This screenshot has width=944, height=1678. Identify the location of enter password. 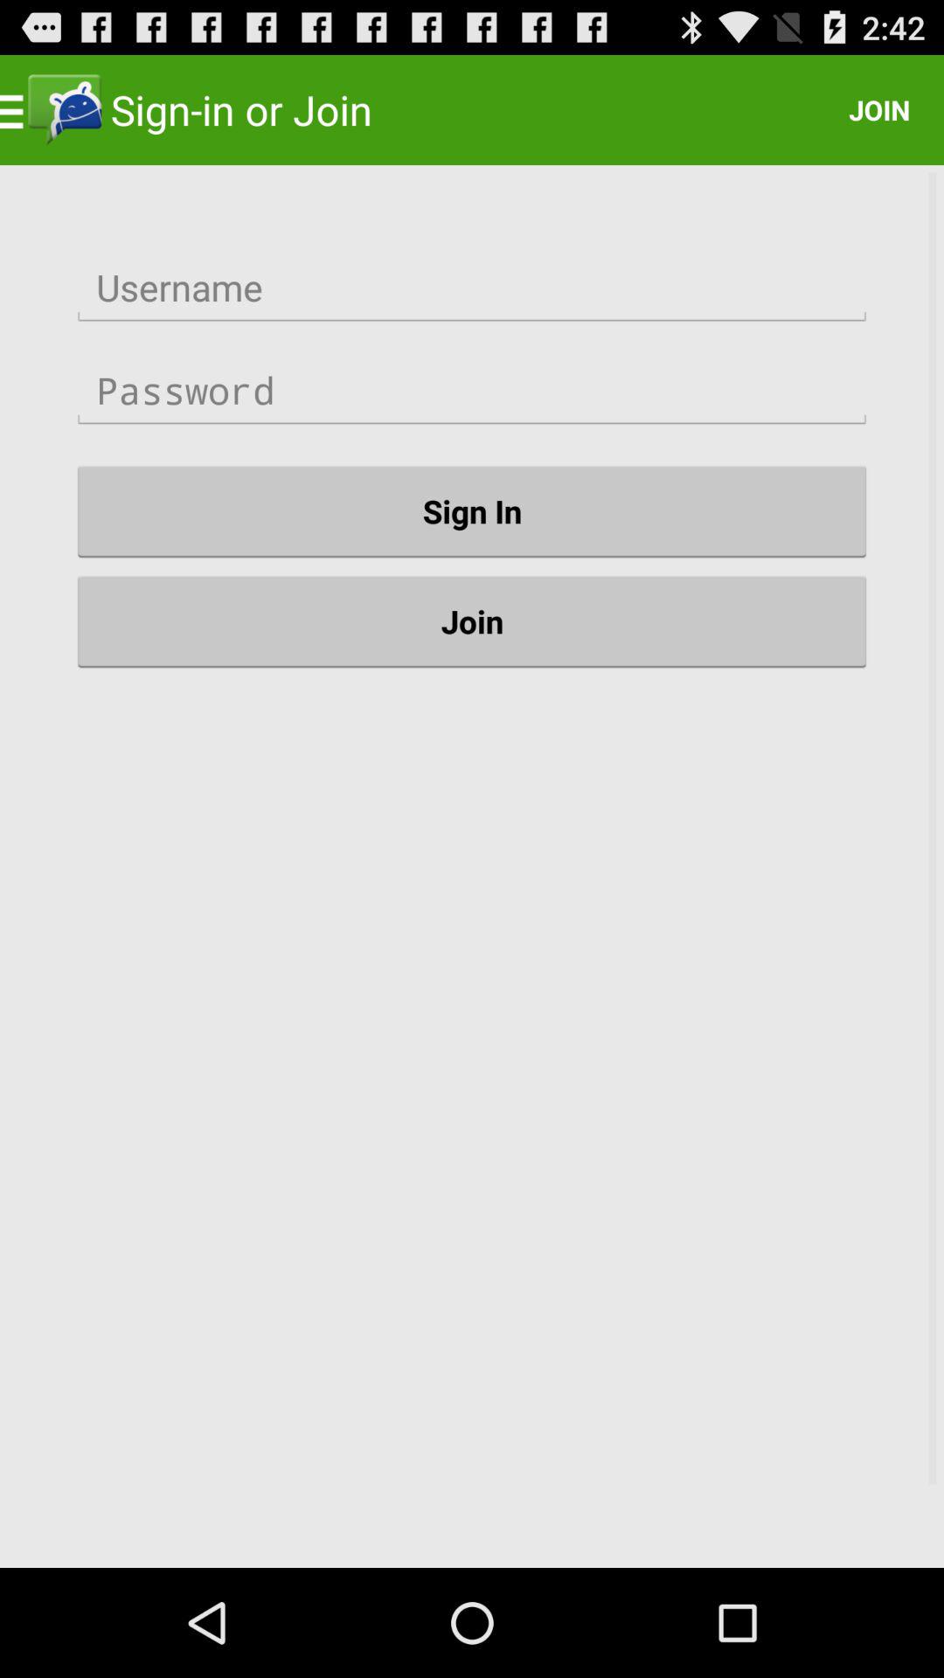
(472, 391).